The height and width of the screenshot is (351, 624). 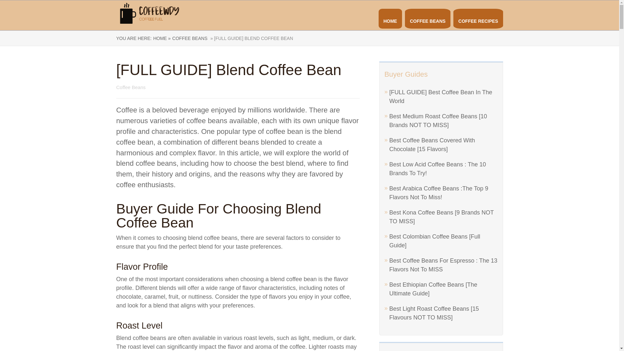 What do you see at coordinates (189, 38) in the screenshot?
I see `COFFEE BEANS` at bounding box center [189, 38].